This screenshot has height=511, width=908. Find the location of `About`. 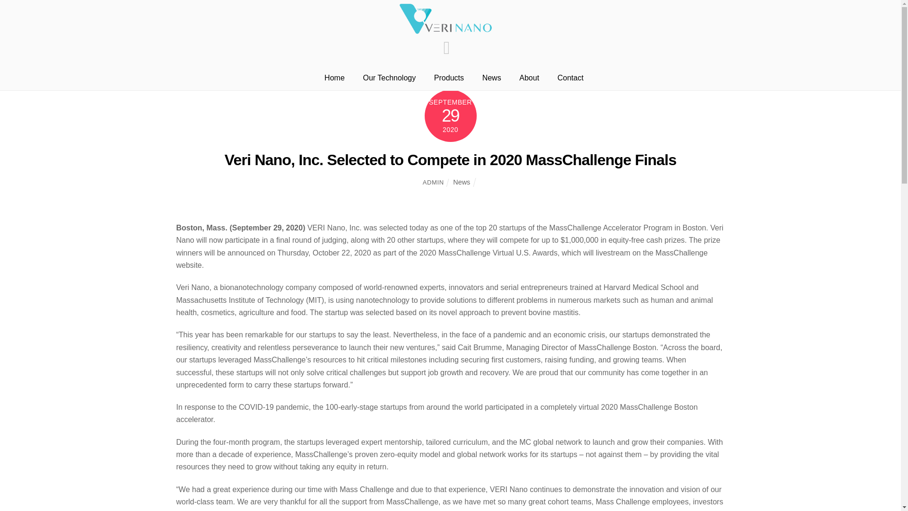

About is located at coordinates (529, 78).